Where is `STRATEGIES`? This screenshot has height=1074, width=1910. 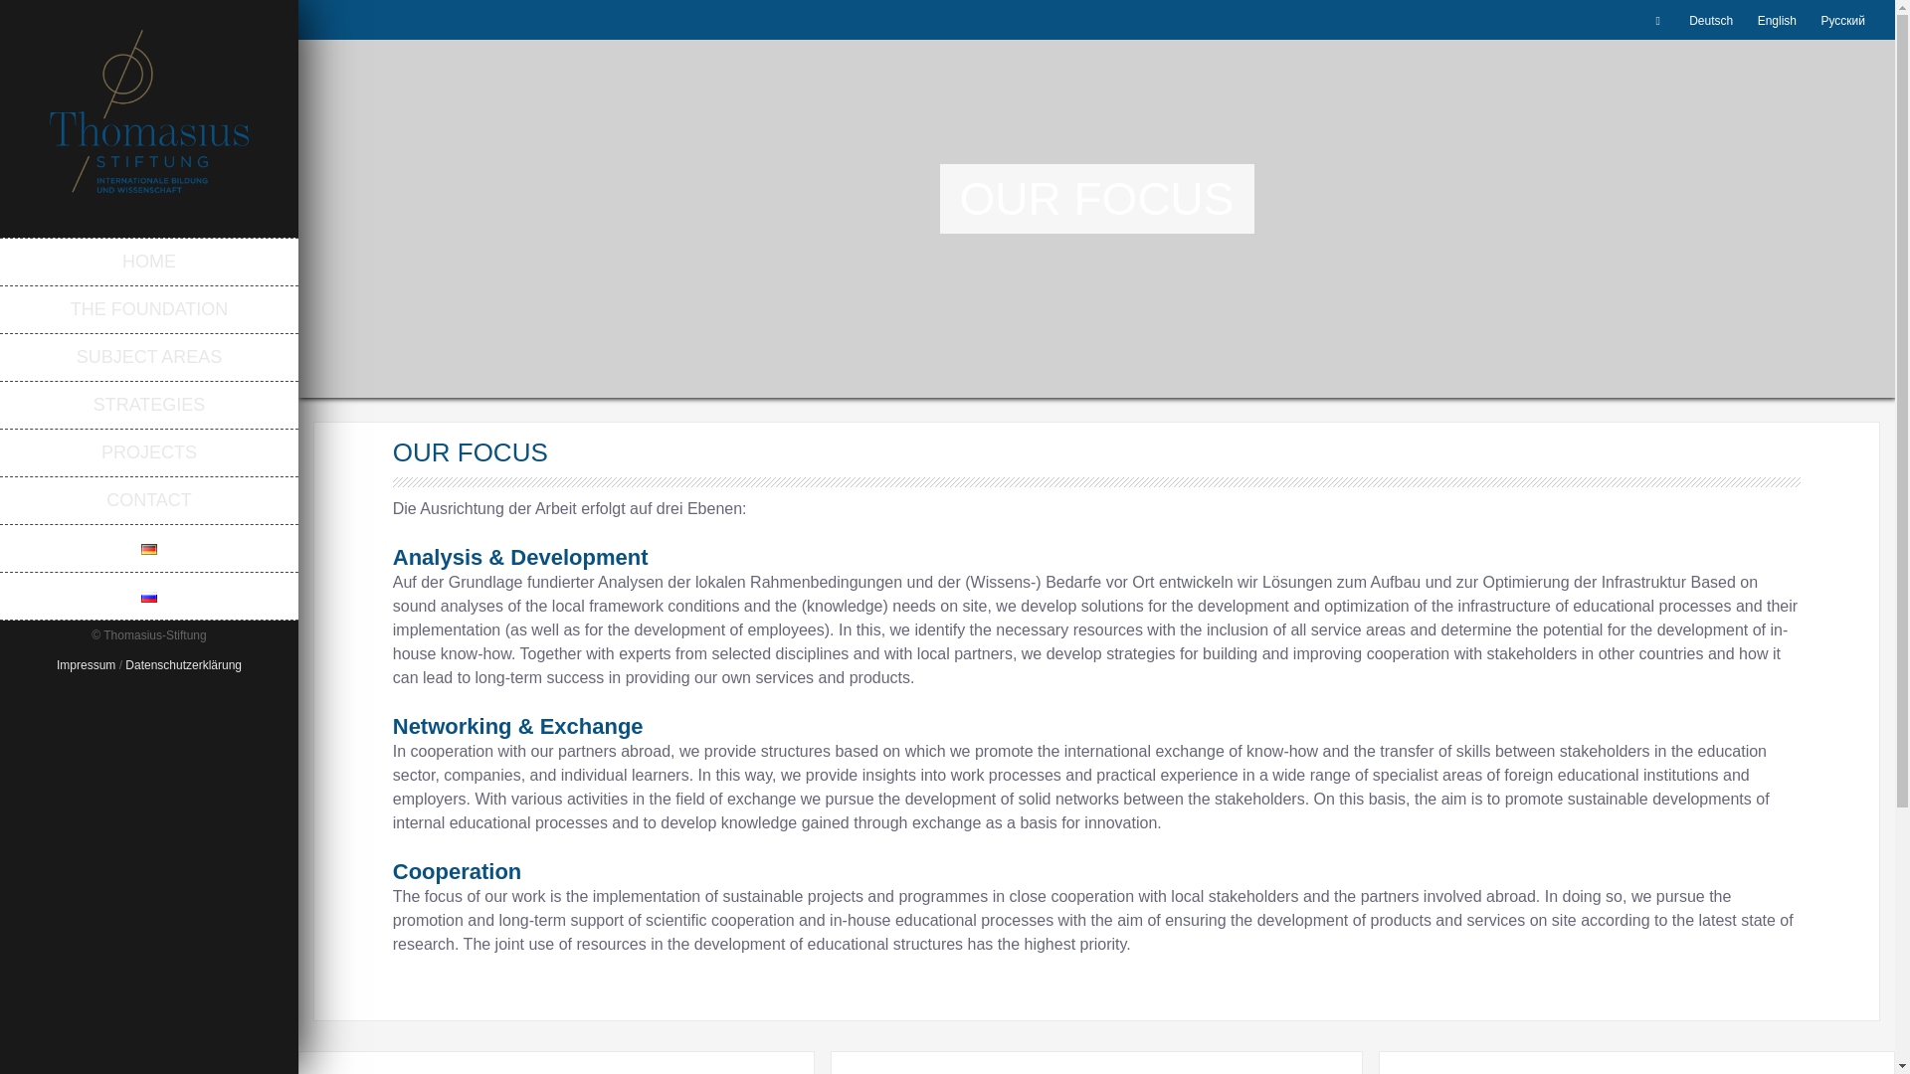 STRATEGIES is located at coordinates (149, 404).